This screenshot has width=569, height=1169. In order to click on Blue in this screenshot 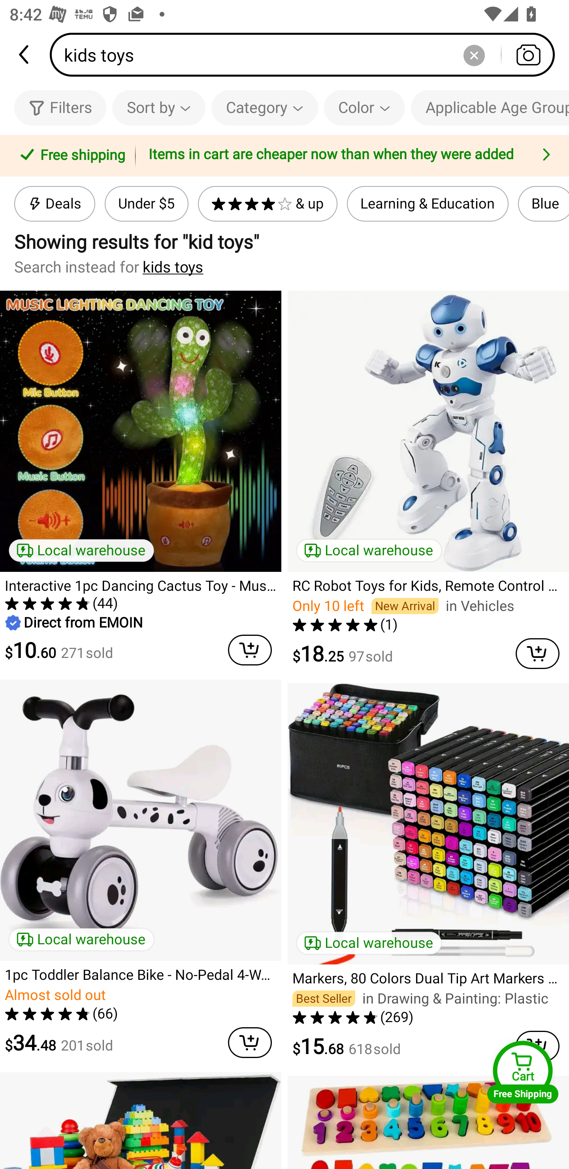, I will do `click(543, 204)`.